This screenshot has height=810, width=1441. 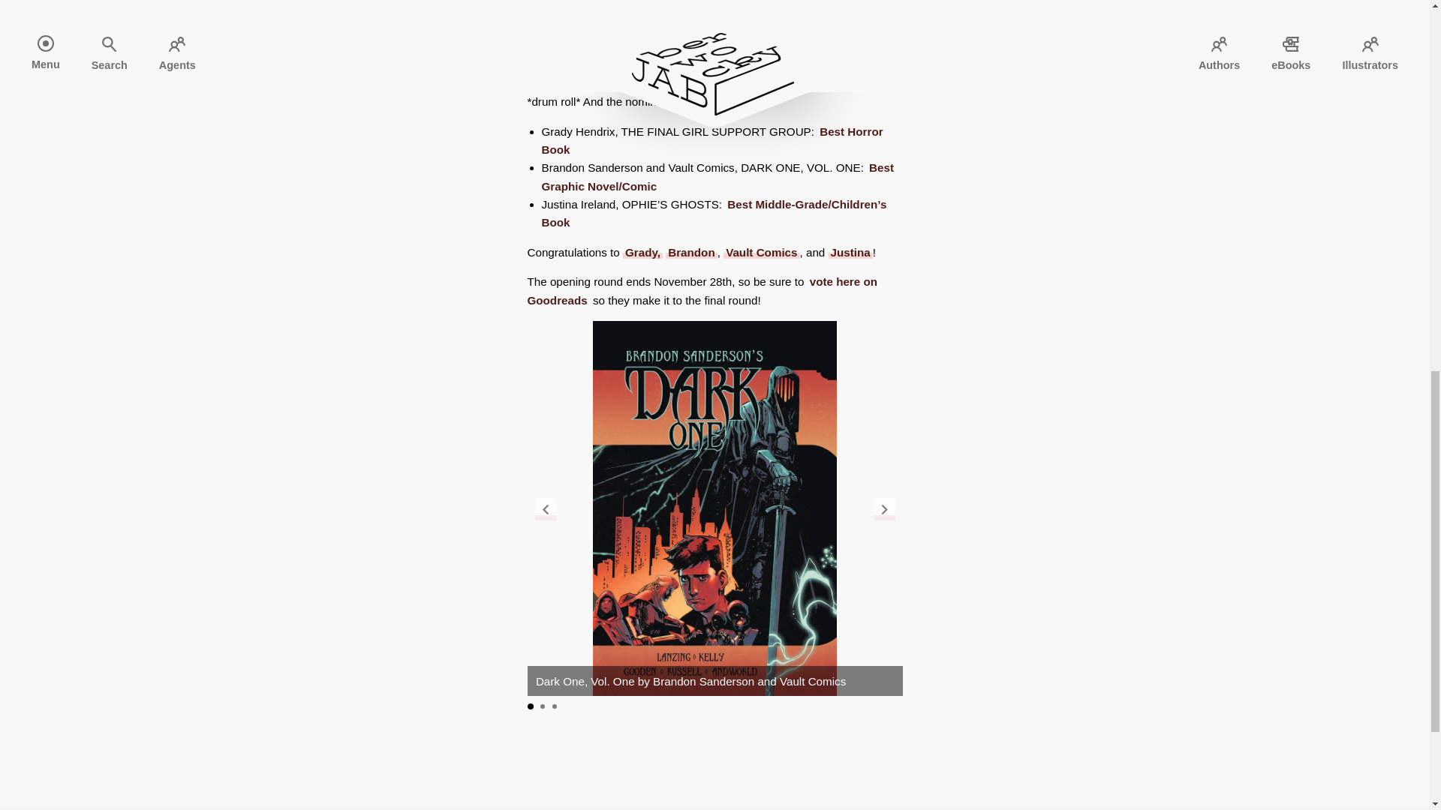 I want to click on Vault Comics, so click(x=761, y=252).